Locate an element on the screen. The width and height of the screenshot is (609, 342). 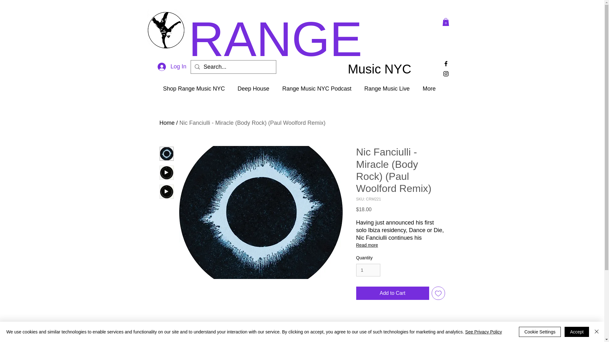
Music NYC is located at coordinates (385, 69).